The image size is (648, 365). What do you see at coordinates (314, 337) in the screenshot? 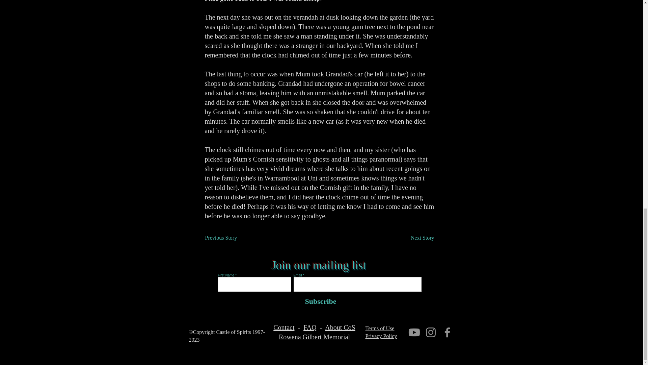
I see `Rowena Gilbert Memorial` at bounding box center [314, 337].